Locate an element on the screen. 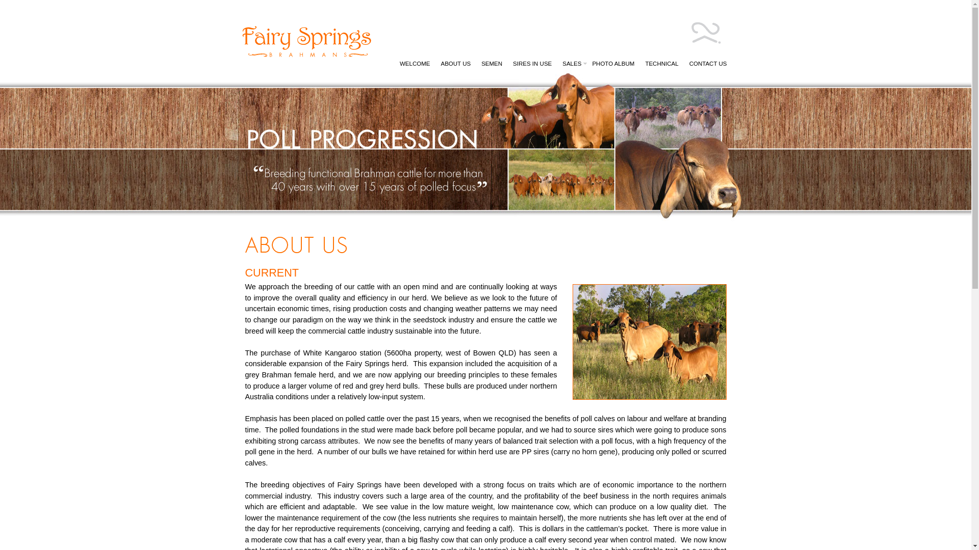  FAIRY SPRINGS RED BRAHMAN COWS is located at coordinates (650, 397).